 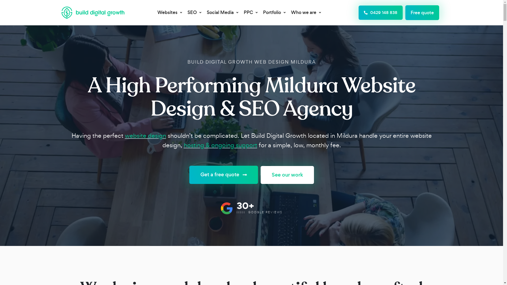 I want to click on Get a free quote, so click(x=223, y=175).